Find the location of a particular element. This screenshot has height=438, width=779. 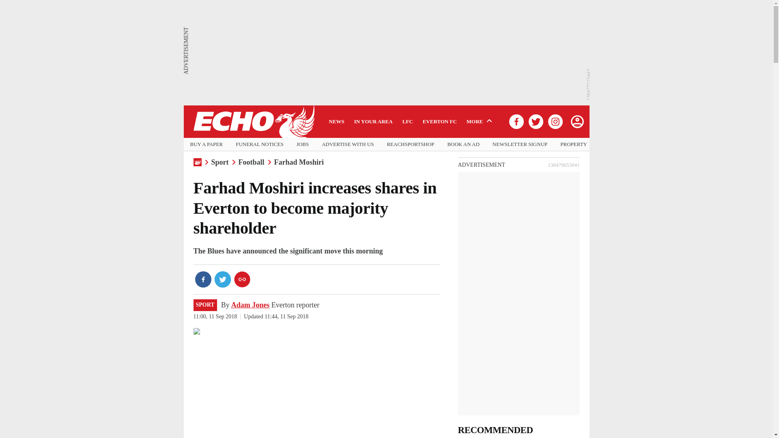

Go to the Liverpool Echo homepage is located at coordinates (253, 122).